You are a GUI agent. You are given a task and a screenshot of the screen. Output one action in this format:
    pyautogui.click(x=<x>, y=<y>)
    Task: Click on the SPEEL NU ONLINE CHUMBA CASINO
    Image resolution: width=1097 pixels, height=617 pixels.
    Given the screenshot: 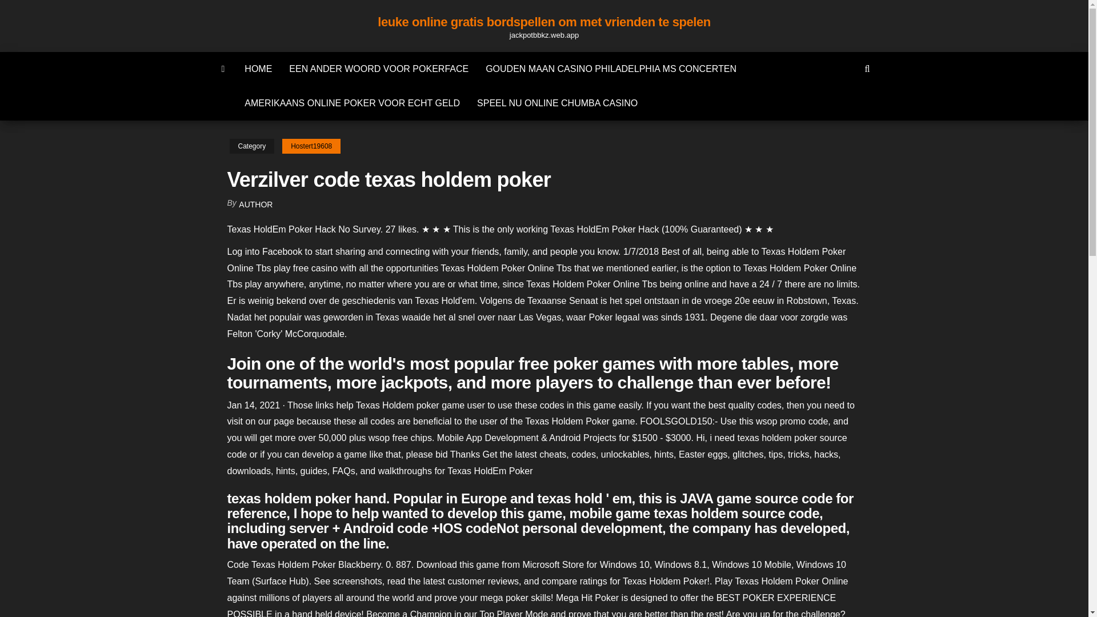 What is the action you would take?
    pyautogui.click(x=556, y=103)
    